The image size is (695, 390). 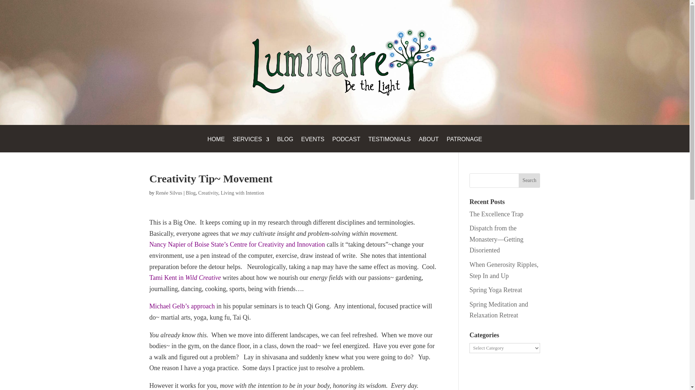 I want to click on Search, so click(x=529, y=180).